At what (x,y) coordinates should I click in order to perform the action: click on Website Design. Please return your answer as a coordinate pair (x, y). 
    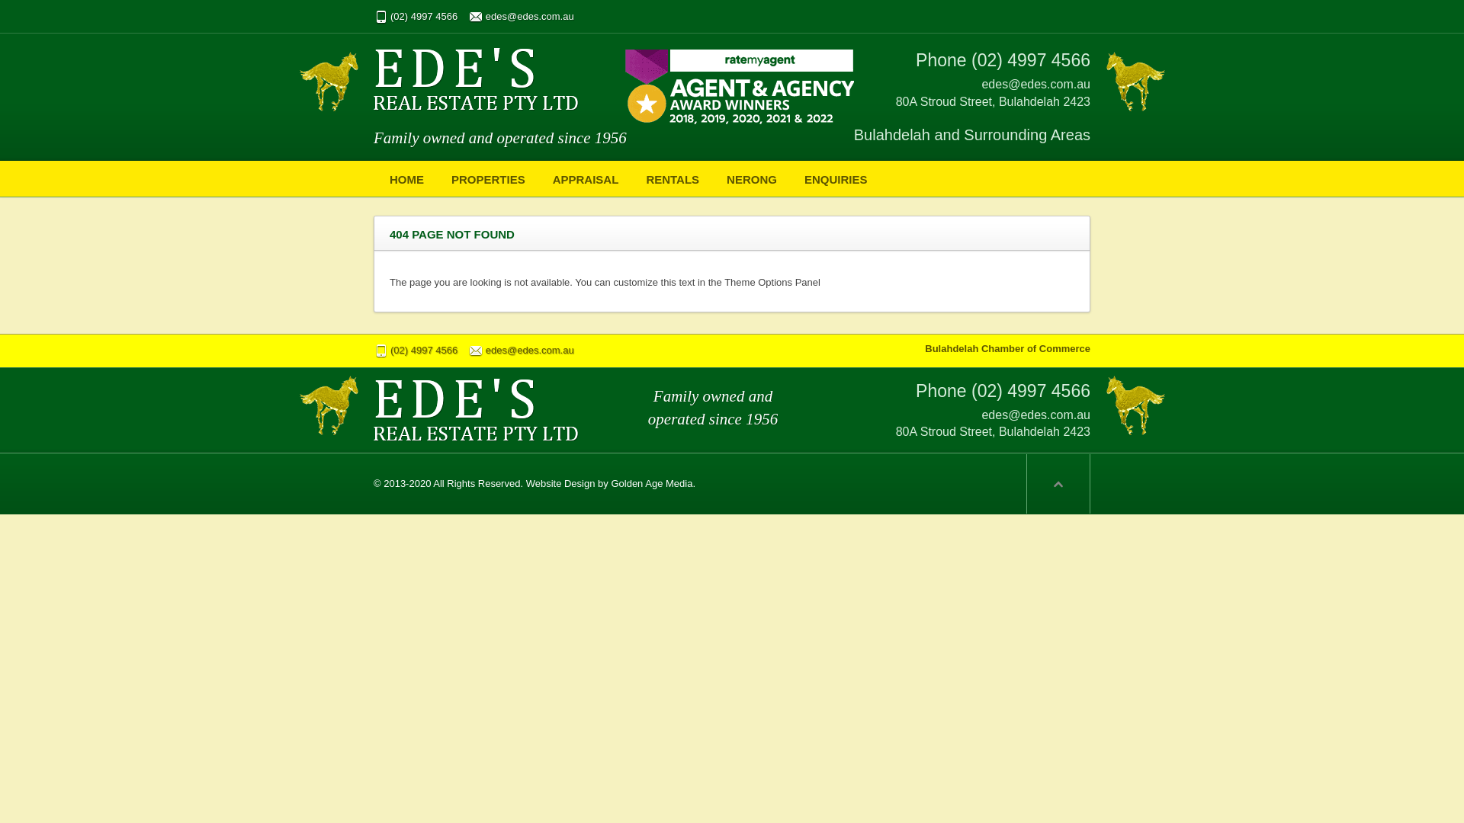
    Looking at the image, I should click on (561, 483).